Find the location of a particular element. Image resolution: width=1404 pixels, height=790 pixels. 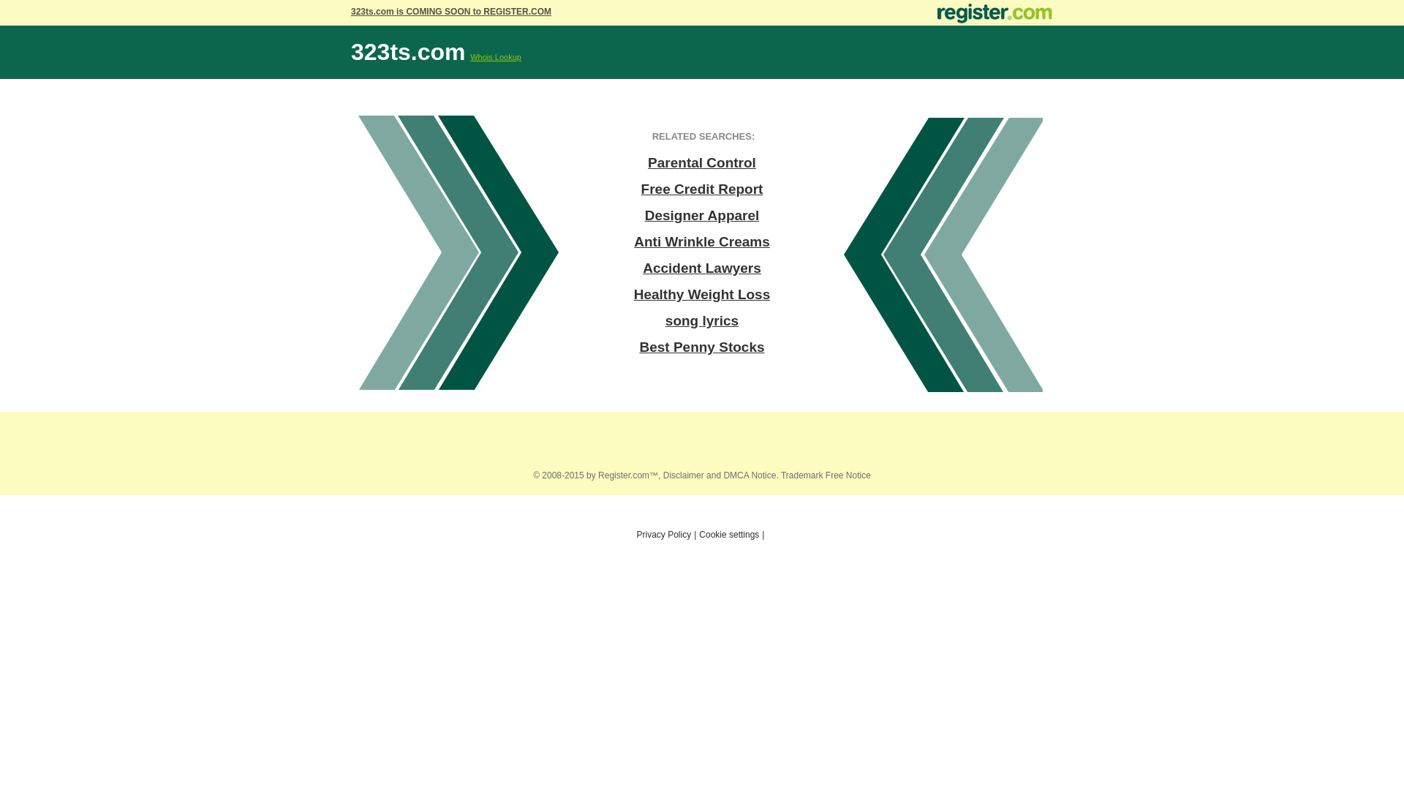

Cookie settings is located at coordinates (729, 535).